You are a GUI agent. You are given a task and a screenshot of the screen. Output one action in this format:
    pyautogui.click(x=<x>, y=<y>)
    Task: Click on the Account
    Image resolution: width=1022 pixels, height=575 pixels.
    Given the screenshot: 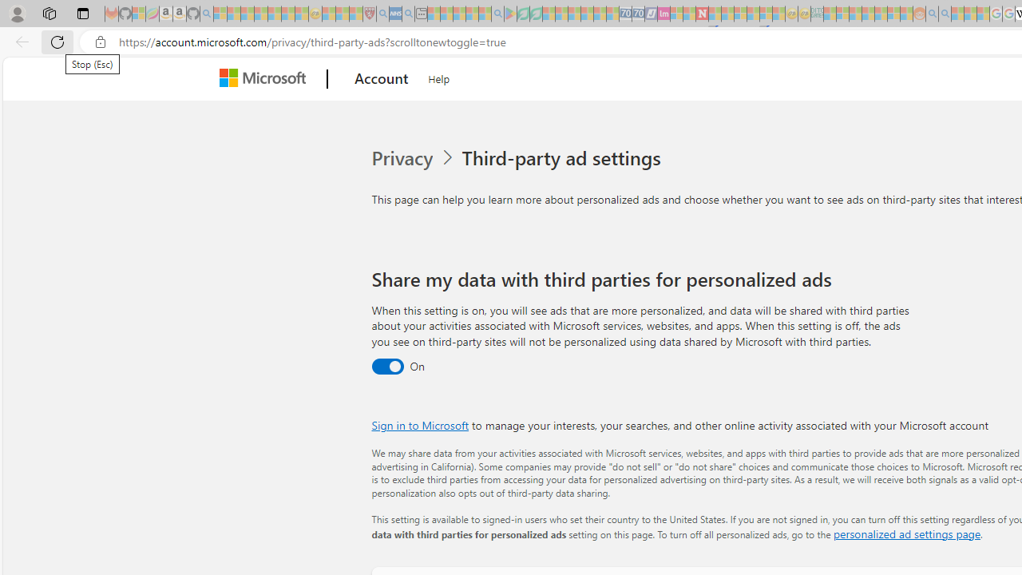 What is the action you would take?
    pyautogui.click(x=382, y=79)
    